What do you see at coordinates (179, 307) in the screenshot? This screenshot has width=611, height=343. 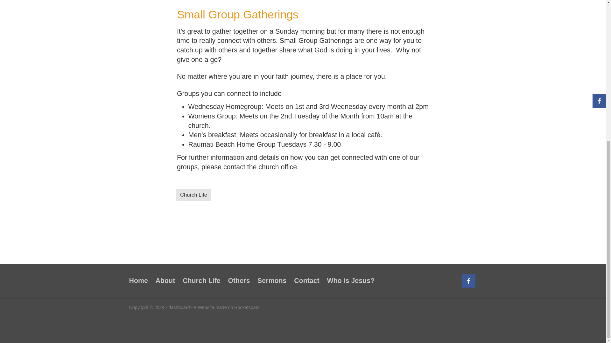 I see `dashboard` at bounding box center [179, 307].